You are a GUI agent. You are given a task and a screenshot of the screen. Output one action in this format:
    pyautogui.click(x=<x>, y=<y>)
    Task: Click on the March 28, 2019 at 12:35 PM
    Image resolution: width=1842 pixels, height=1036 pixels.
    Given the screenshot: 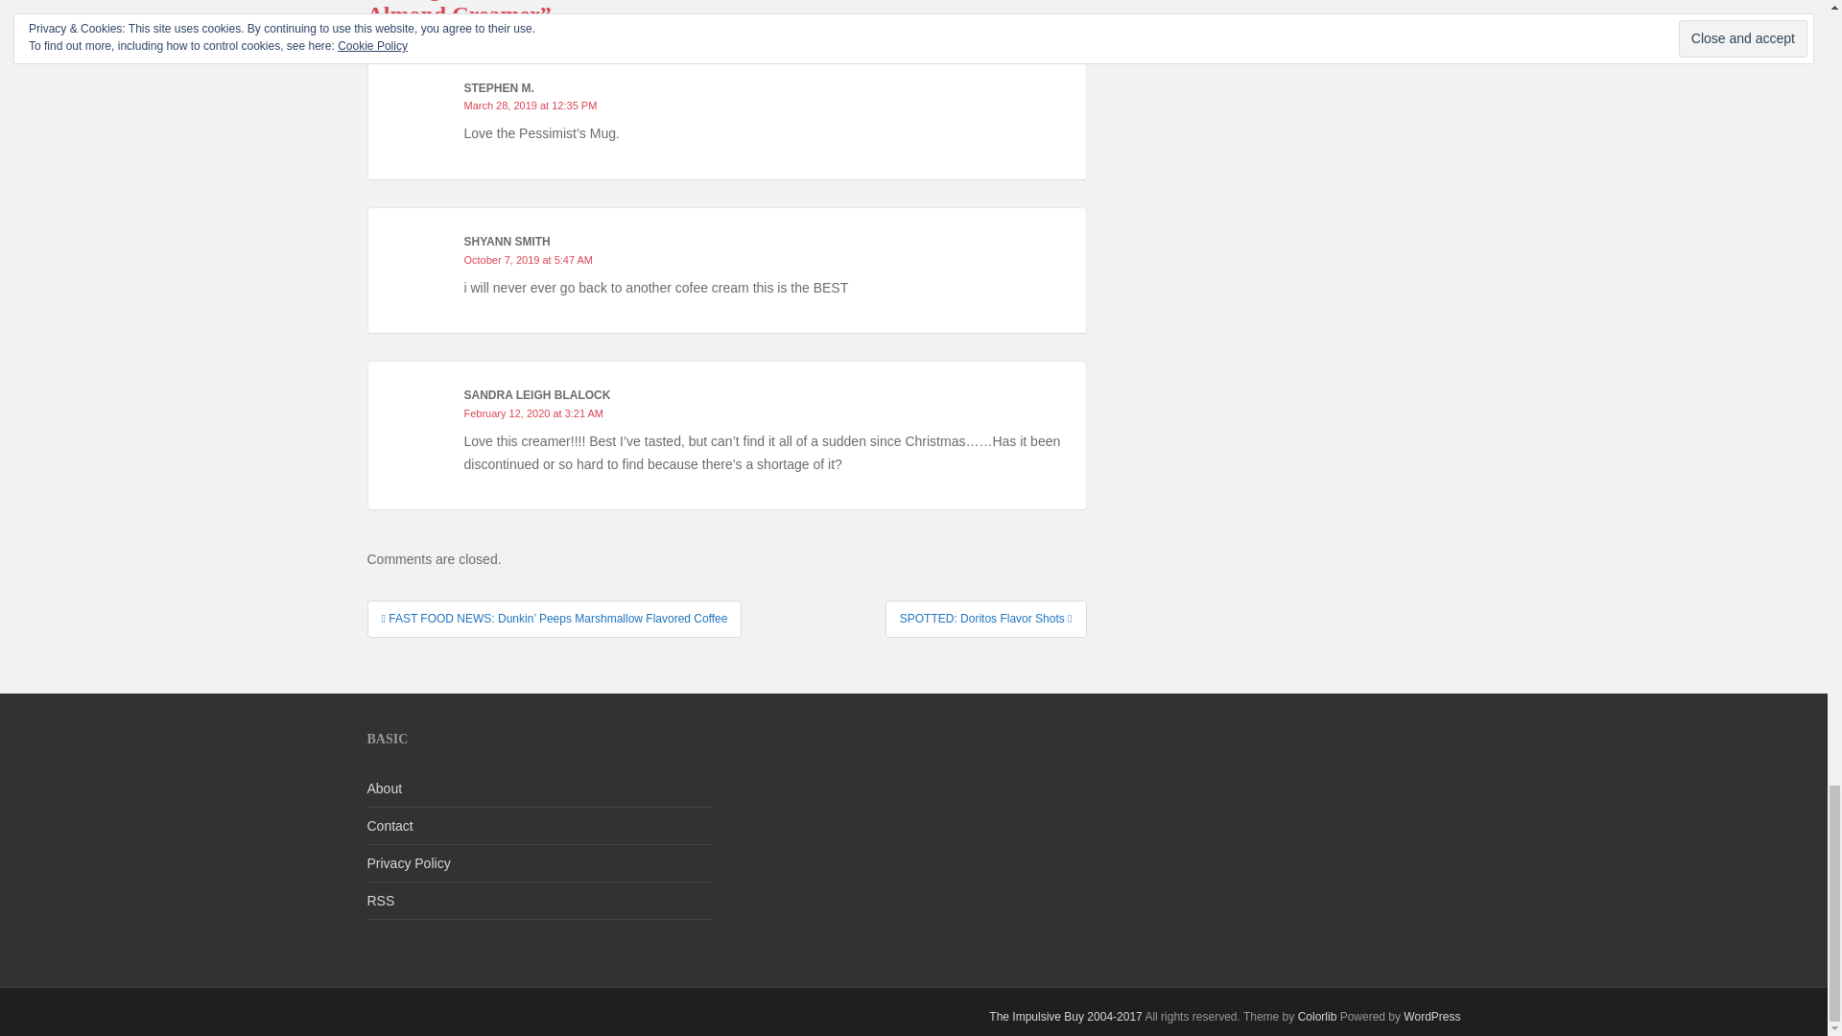 What is the action you would take?
    pyautogui.click(x=530, y=105)
    